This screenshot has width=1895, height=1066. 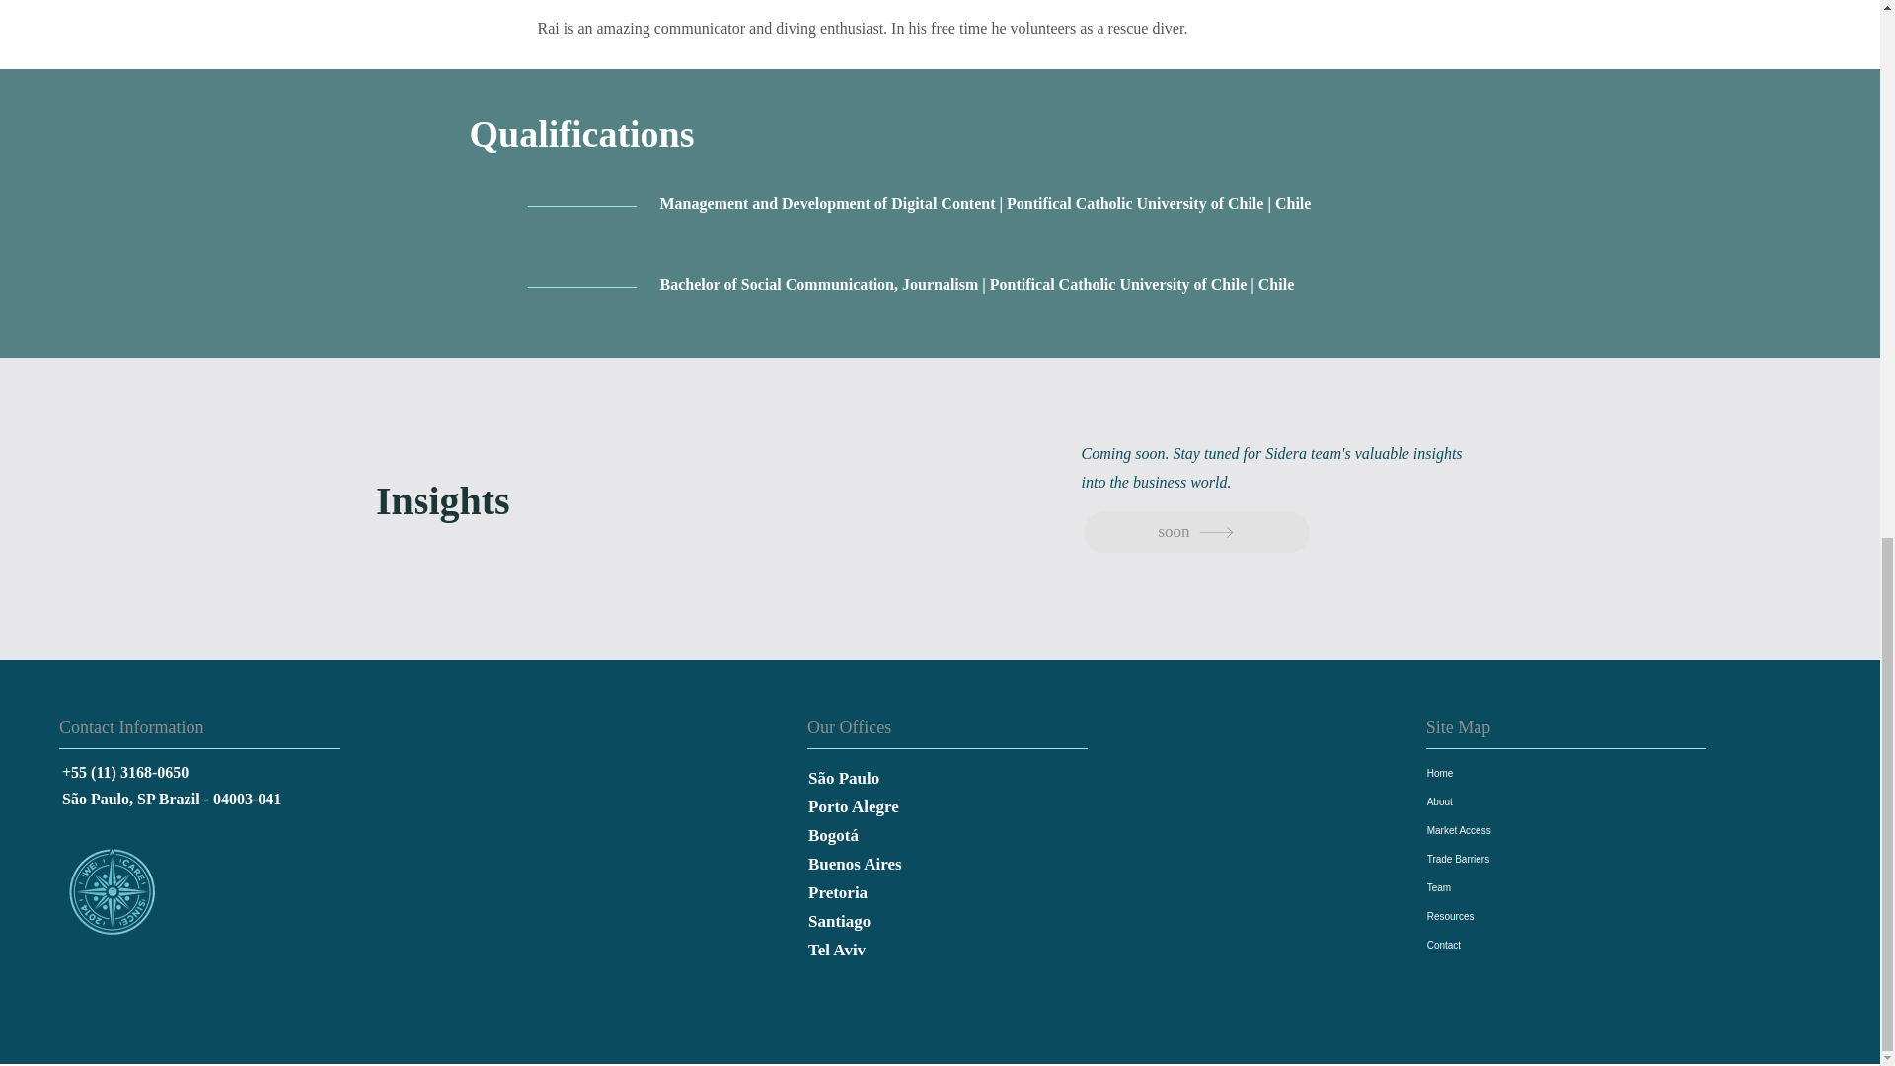 I want to click on Team, so click(x=1525, y=886).